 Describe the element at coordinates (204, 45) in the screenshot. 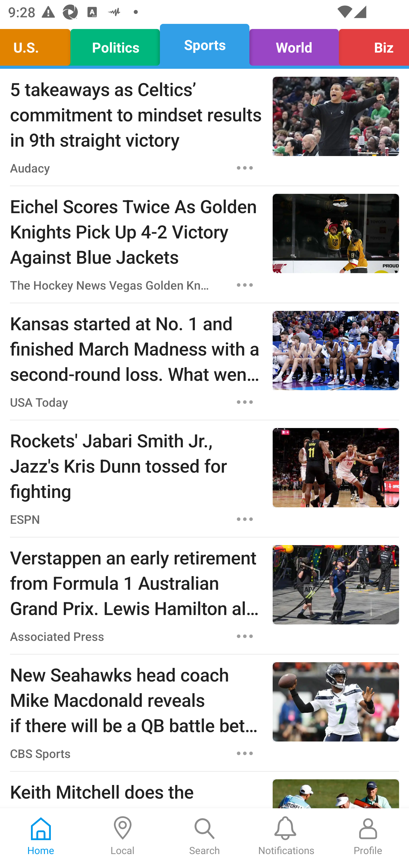

I see `Sports` at that location.